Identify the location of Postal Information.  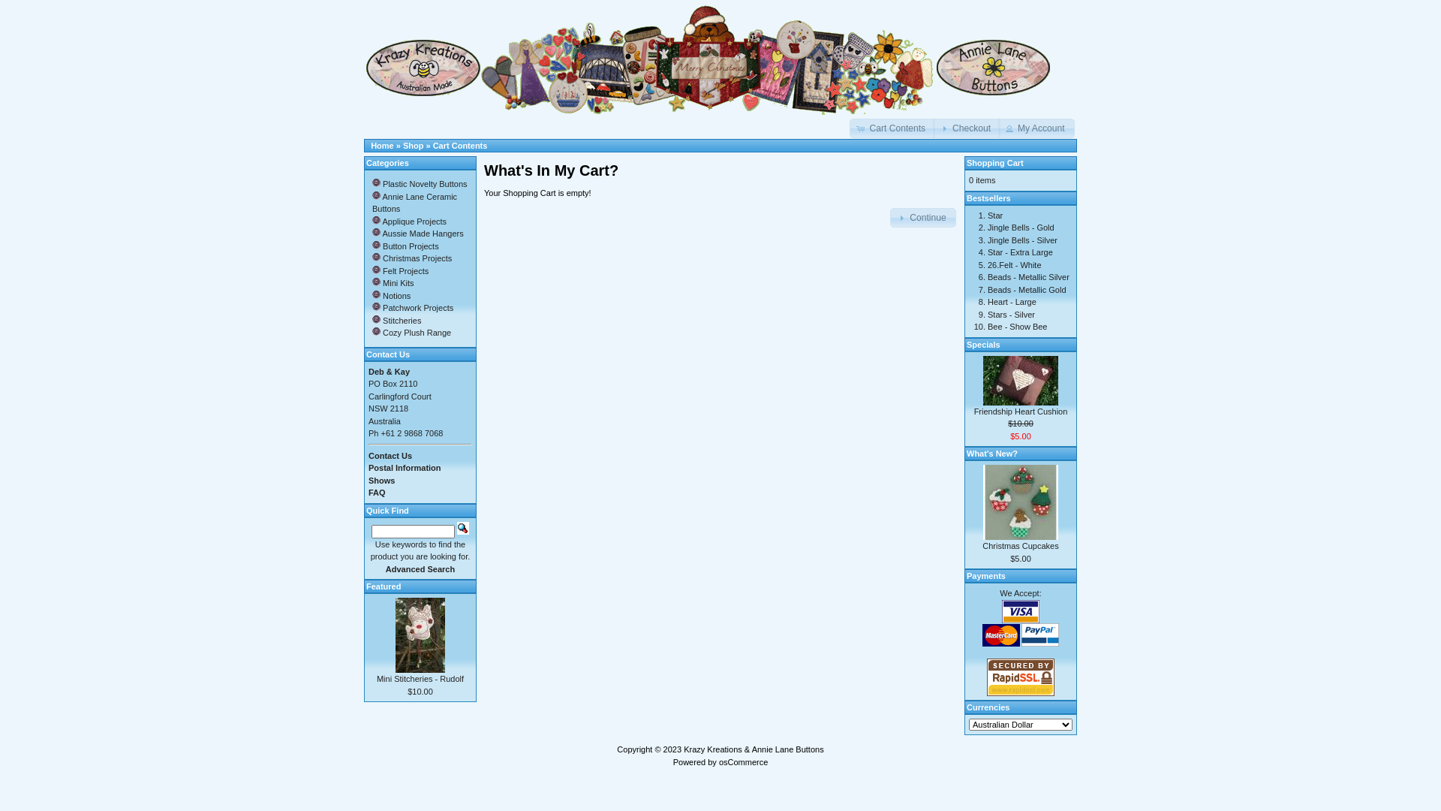
(405, 468).